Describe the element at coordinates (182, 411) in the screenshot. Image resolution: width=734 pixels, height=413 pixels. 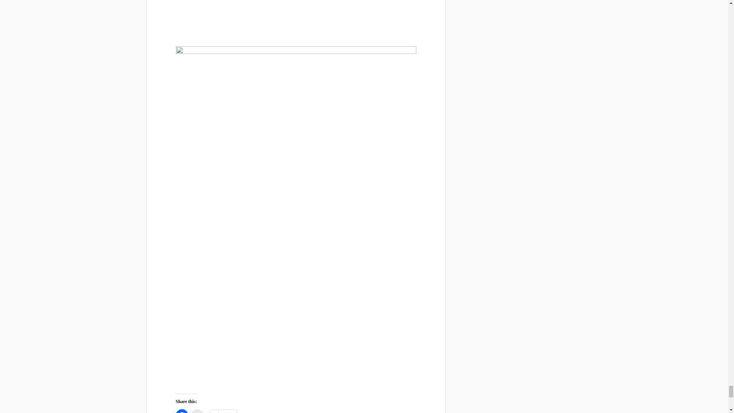
I see `Click to share on Facebook` at that location.